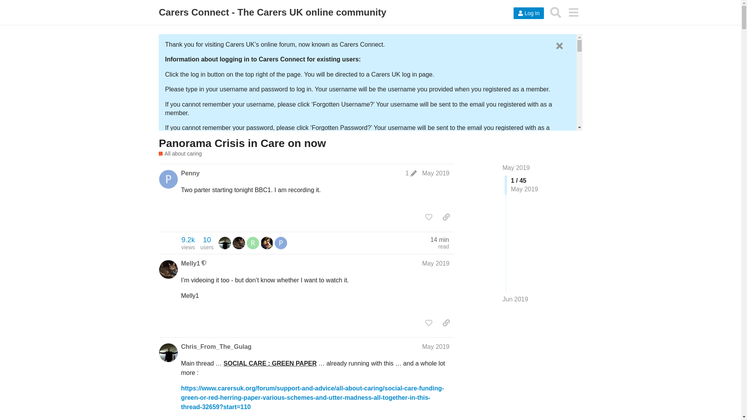 The image size is (747, 420). I want to click on All about caring, so click(516, 168).